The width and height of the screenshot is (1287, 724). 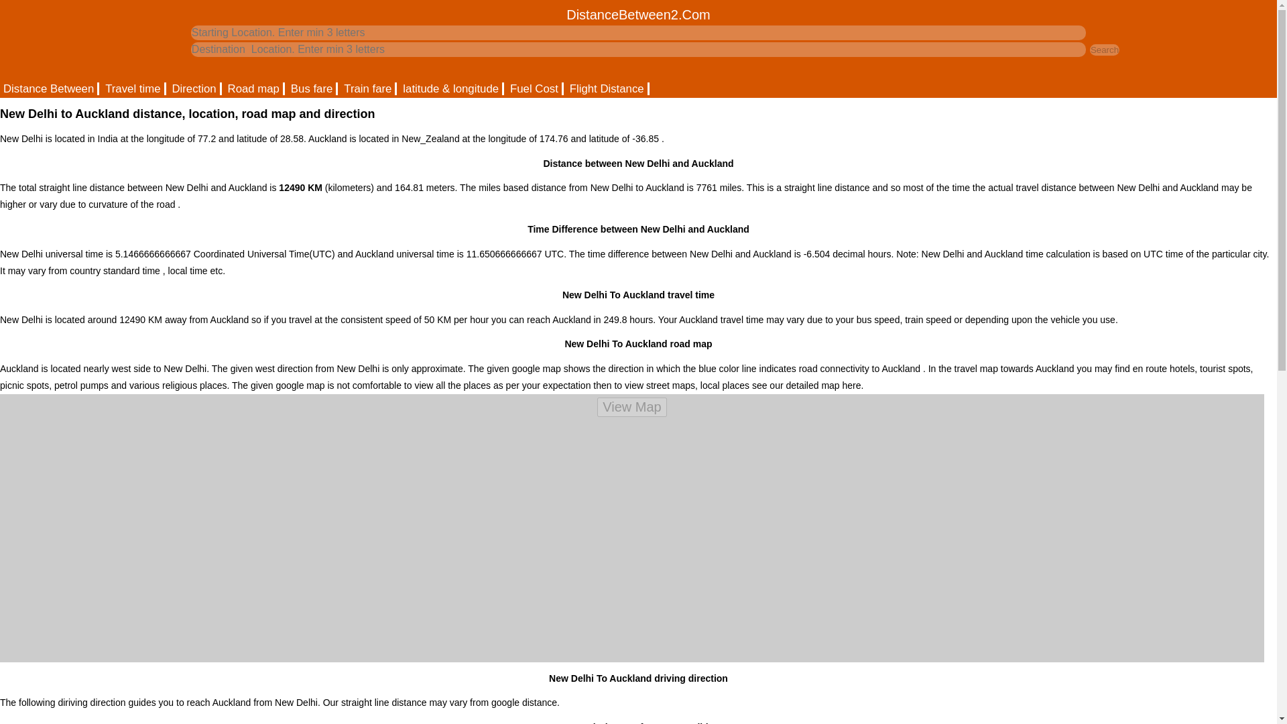 What do you see at coordinates (631, 407) in the screenshot?
I see `View Map` at bounding box center [631, 407].